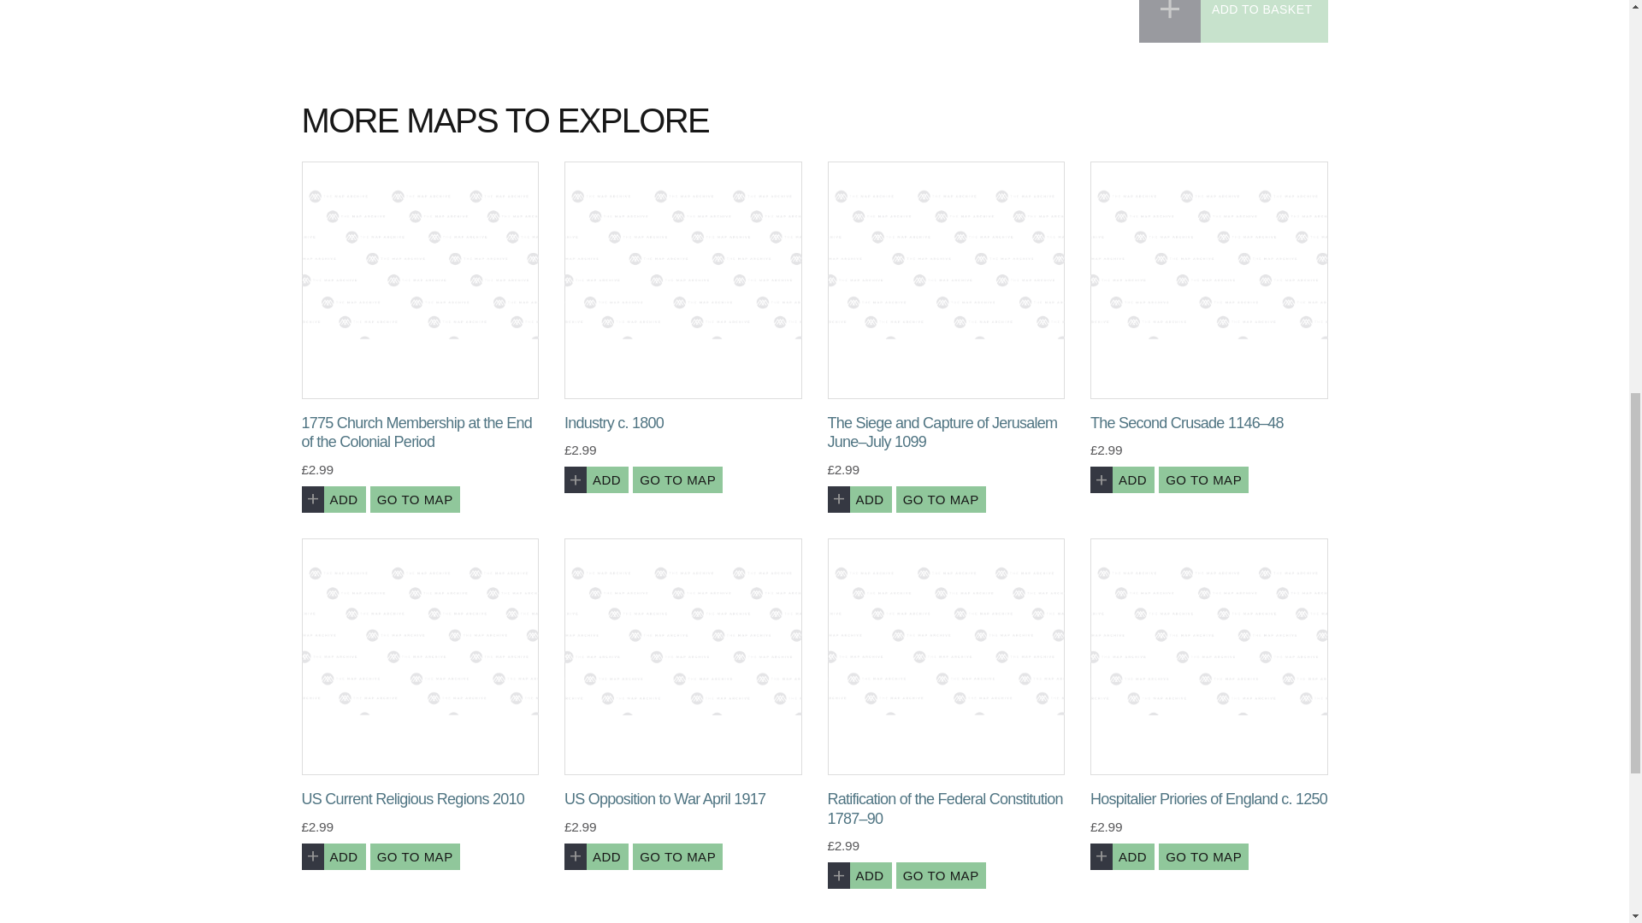  What do you see at coordinates (683, 656) in the screenshot?
I see `US Opposition to War April 1917` at bounding box center [683, 656].